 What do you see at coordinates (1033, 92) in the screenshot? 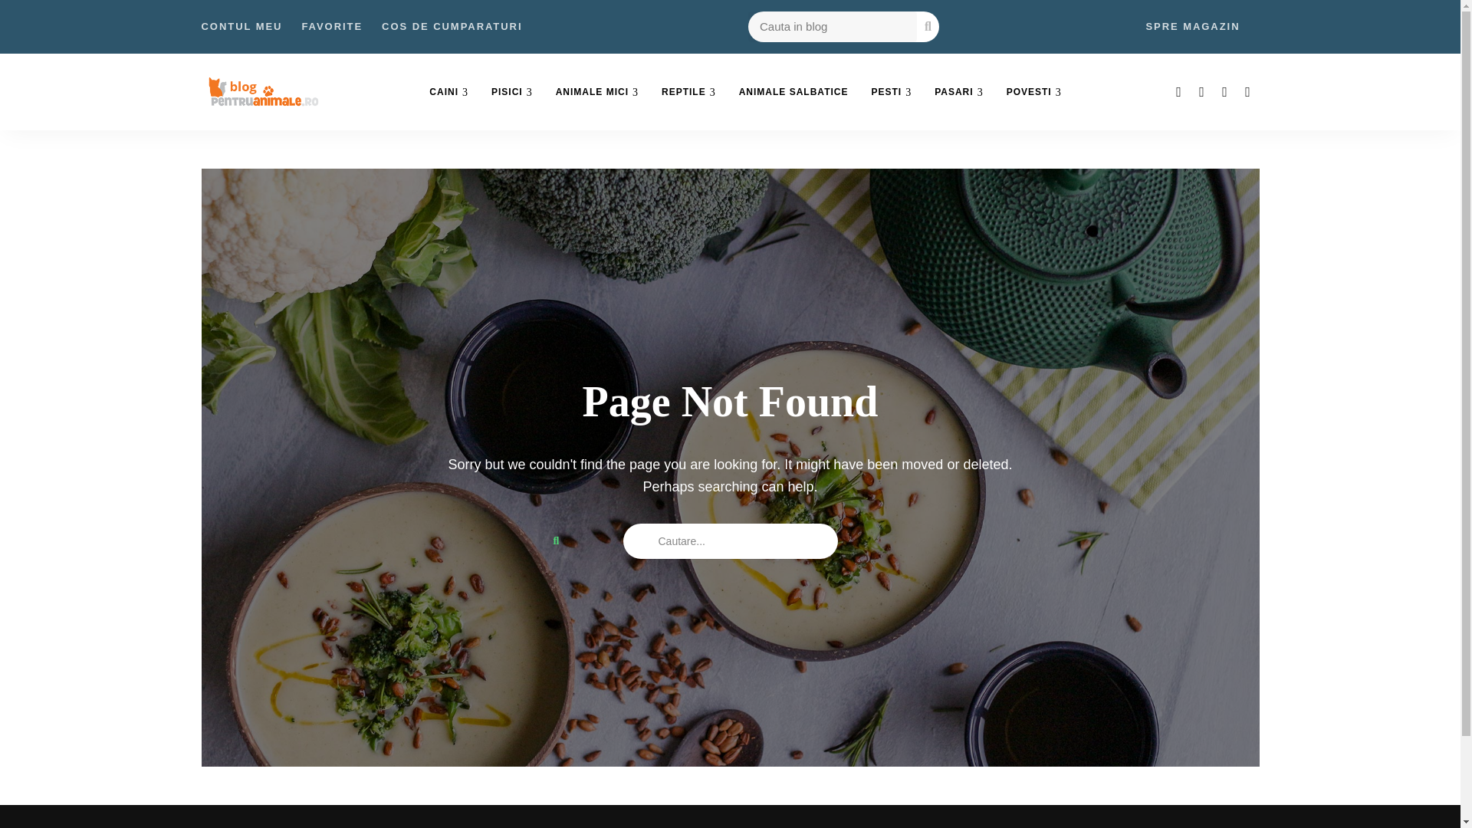
I see `POVESTI` at bounding box center [1033, 92].